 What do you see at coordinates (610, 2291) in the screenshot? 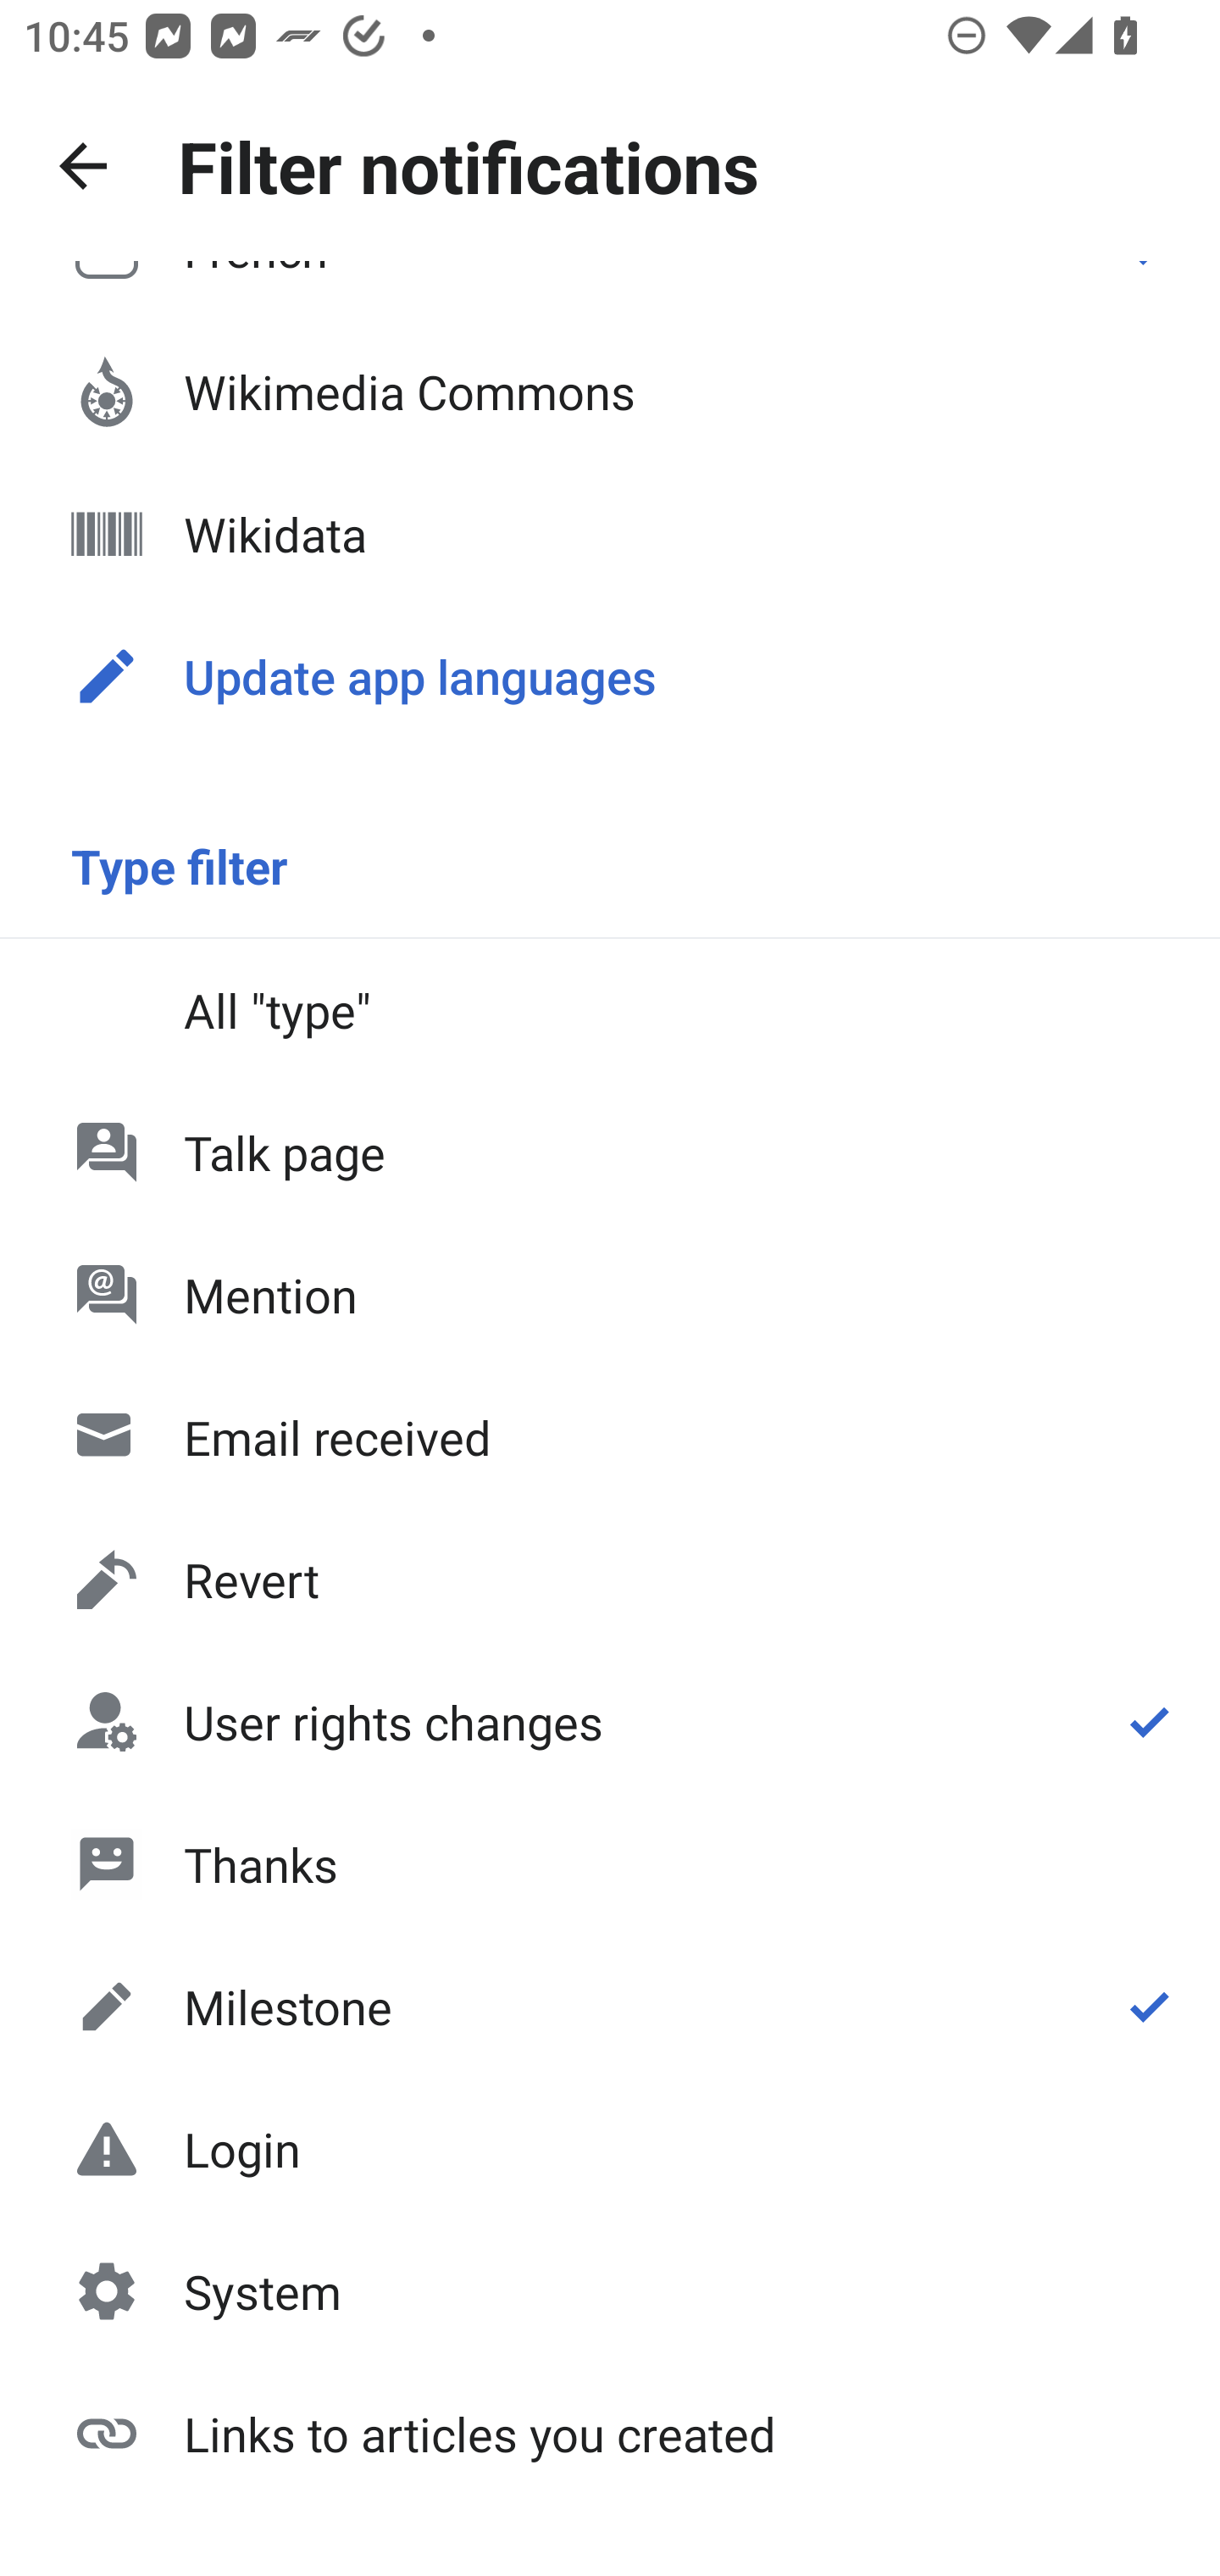
I see `System` at bounding box center [610, 2291].